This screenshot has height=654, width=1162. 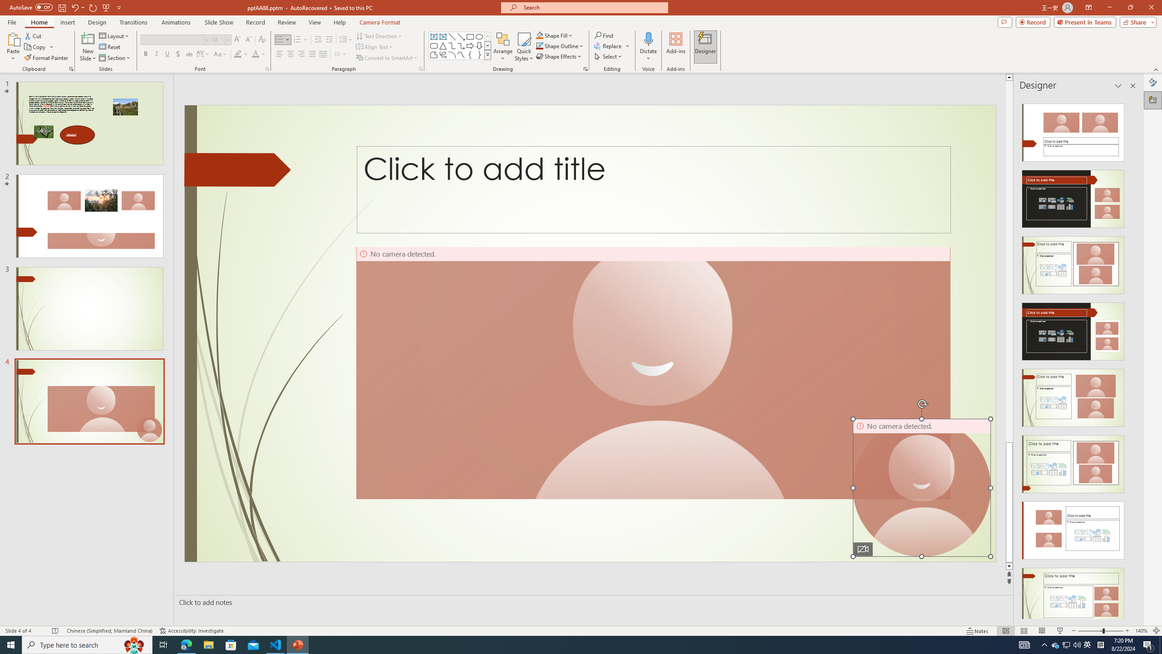 I want to click on Increase Indent, so click(x=330, y=40).